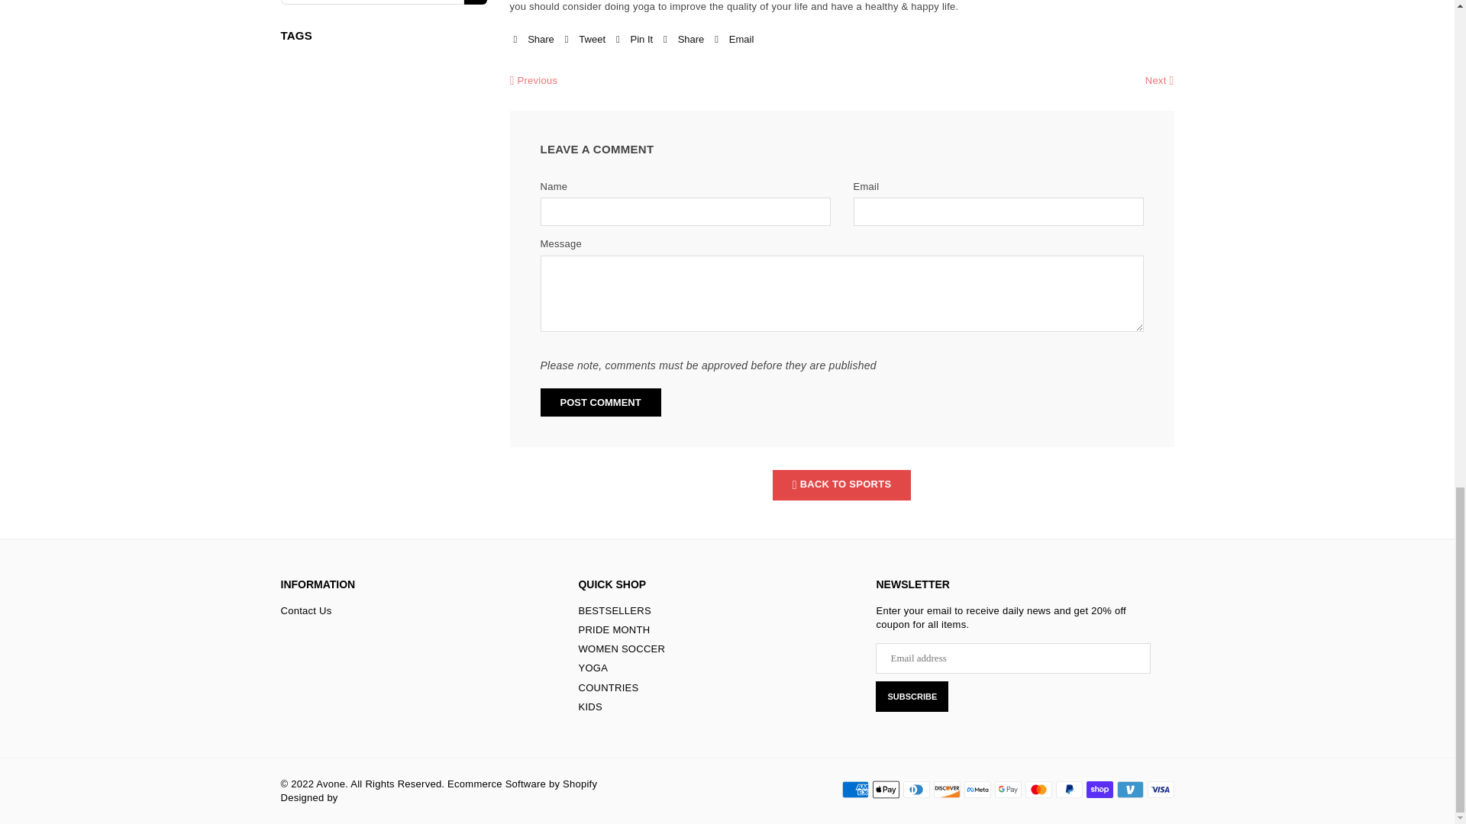 This screenshot has height=824, width=1466. I want to click on PayPal, so click(1068, 789).